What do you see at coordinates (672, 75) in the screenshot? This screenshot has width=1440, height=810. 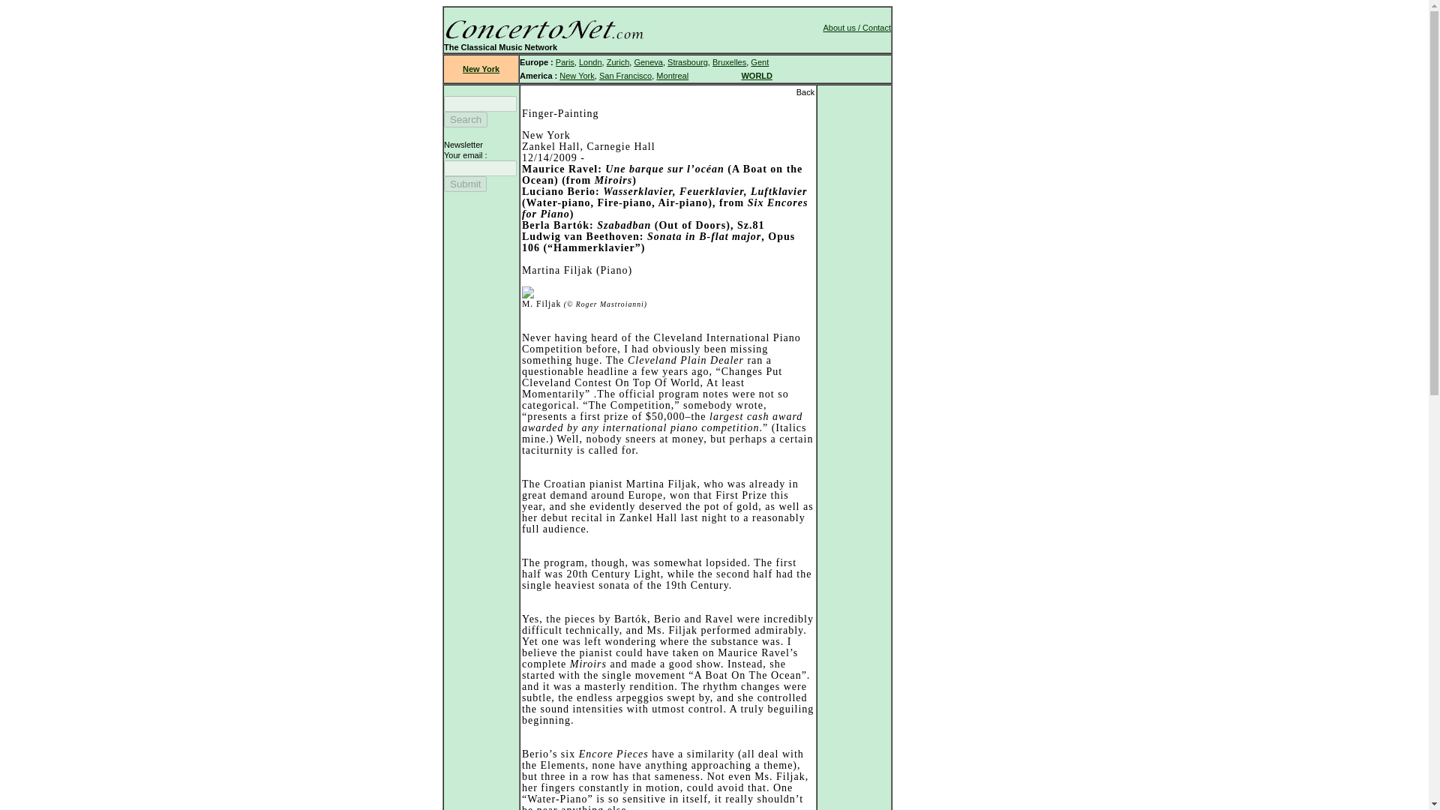 I see `Montreal` at bounding box center [672, 75].